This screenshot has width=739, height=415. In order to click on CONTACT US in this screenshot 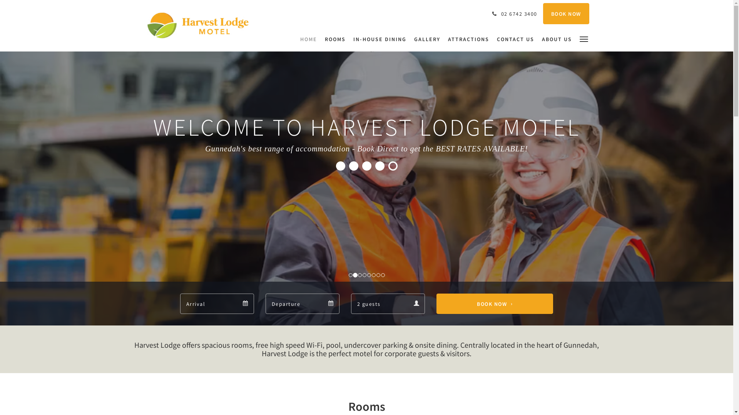, I will do `click(515, 39)`.